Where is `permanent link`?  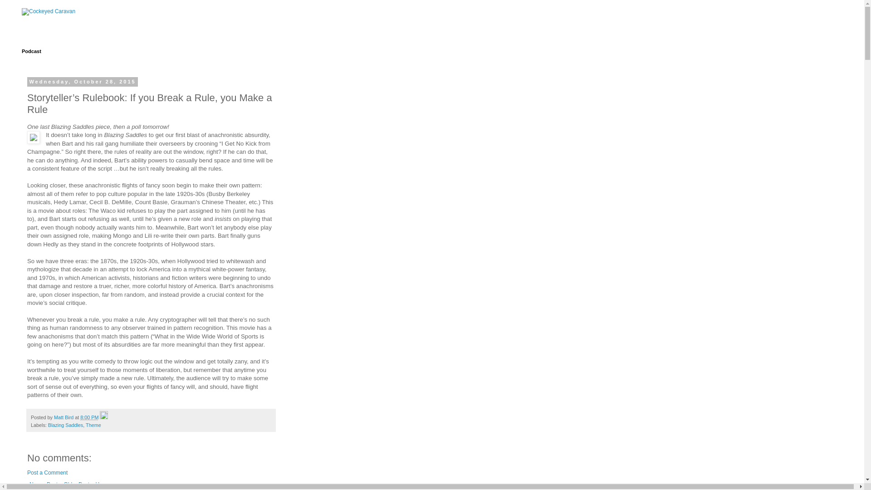 permanent link is located at coordinates (89, 417).